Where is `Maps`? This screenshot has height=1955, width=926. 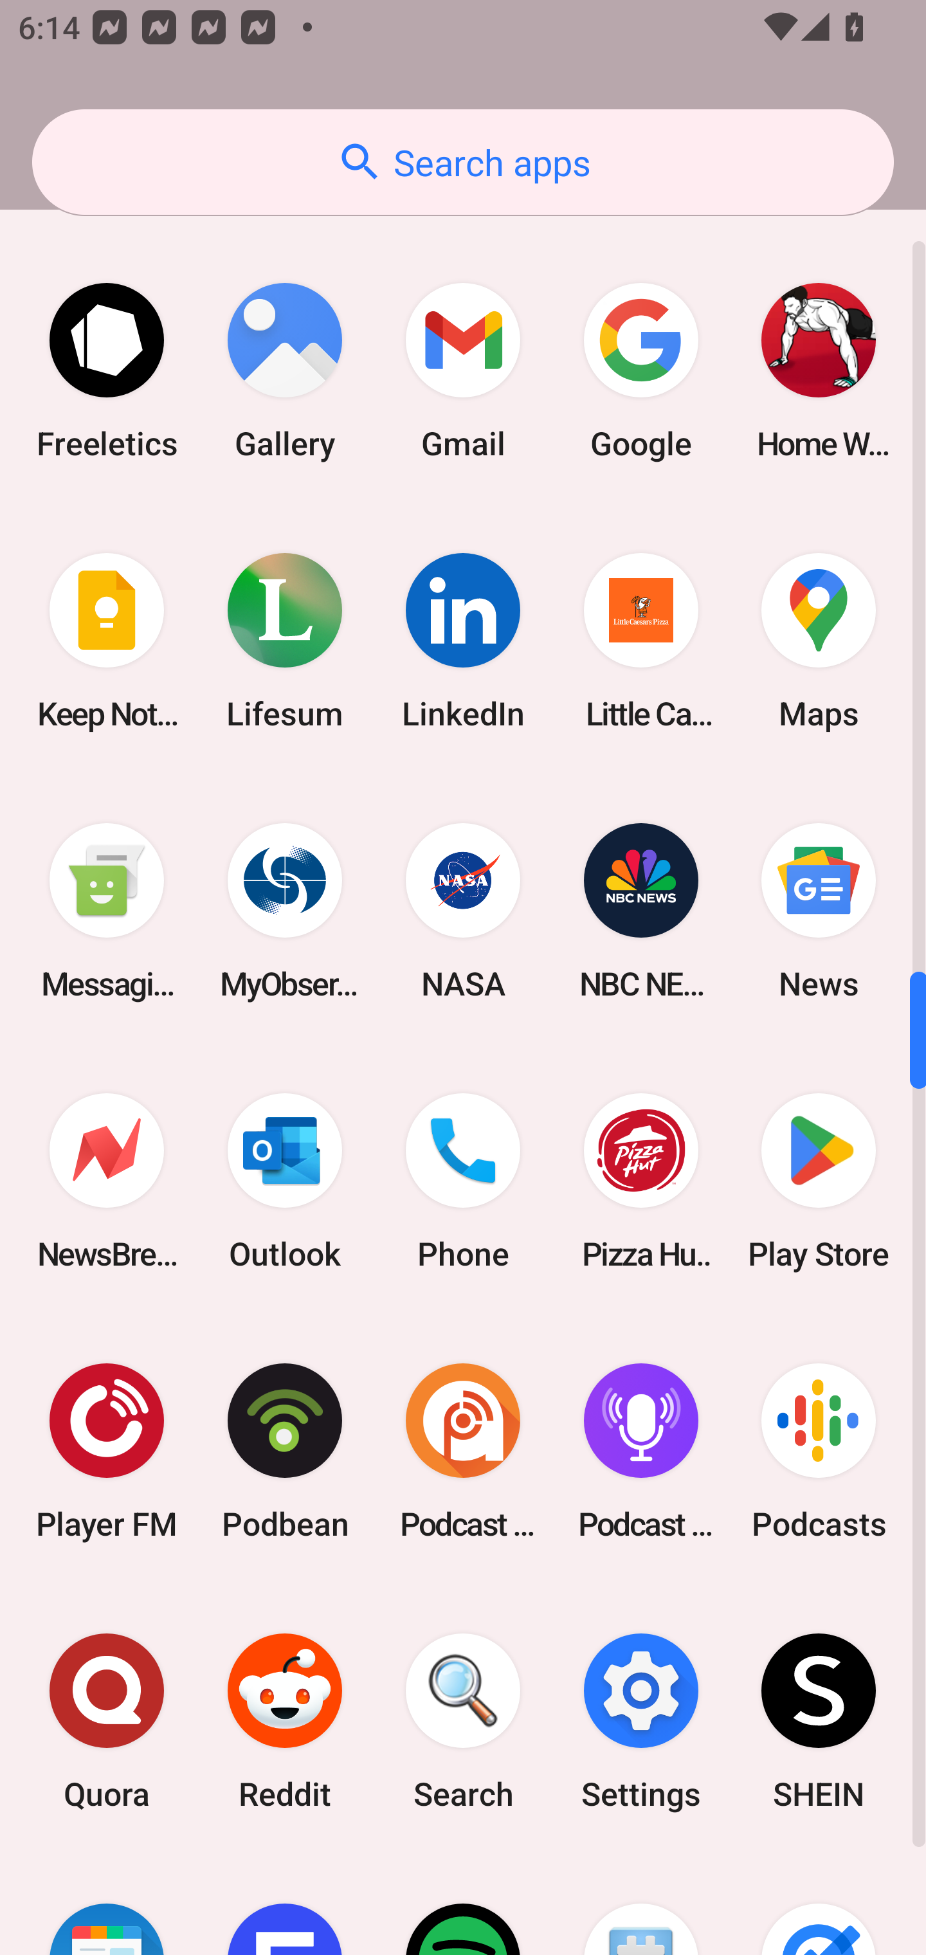
Maps is located at coordinates (819, 641).